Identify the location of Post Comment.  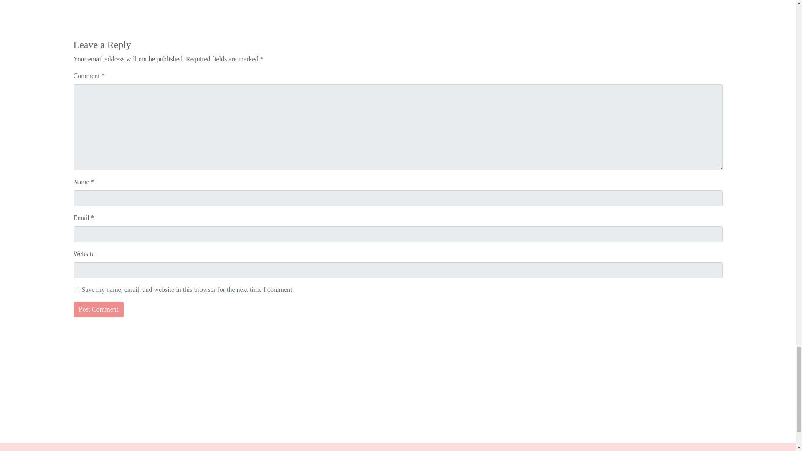
(99, 309).